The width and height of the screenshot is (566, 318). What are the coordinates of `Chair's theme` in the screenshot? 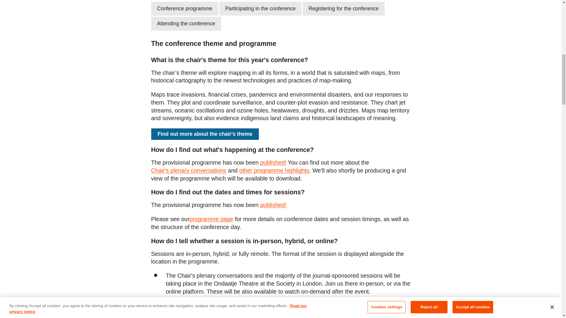 It's located at (205, 134).